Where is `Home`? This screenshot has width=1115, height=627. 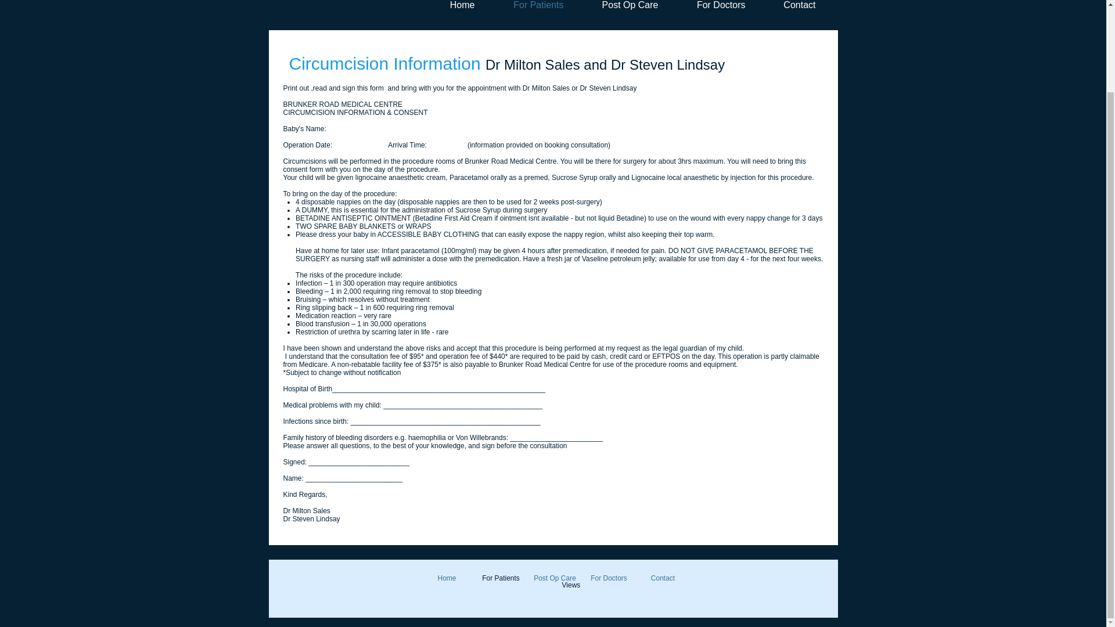 Home is located at coordinates (447, 578).